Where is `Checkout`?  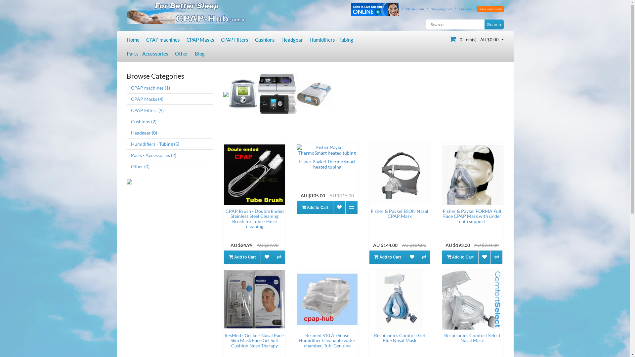 Checkout is located at coordinates (464, 9).